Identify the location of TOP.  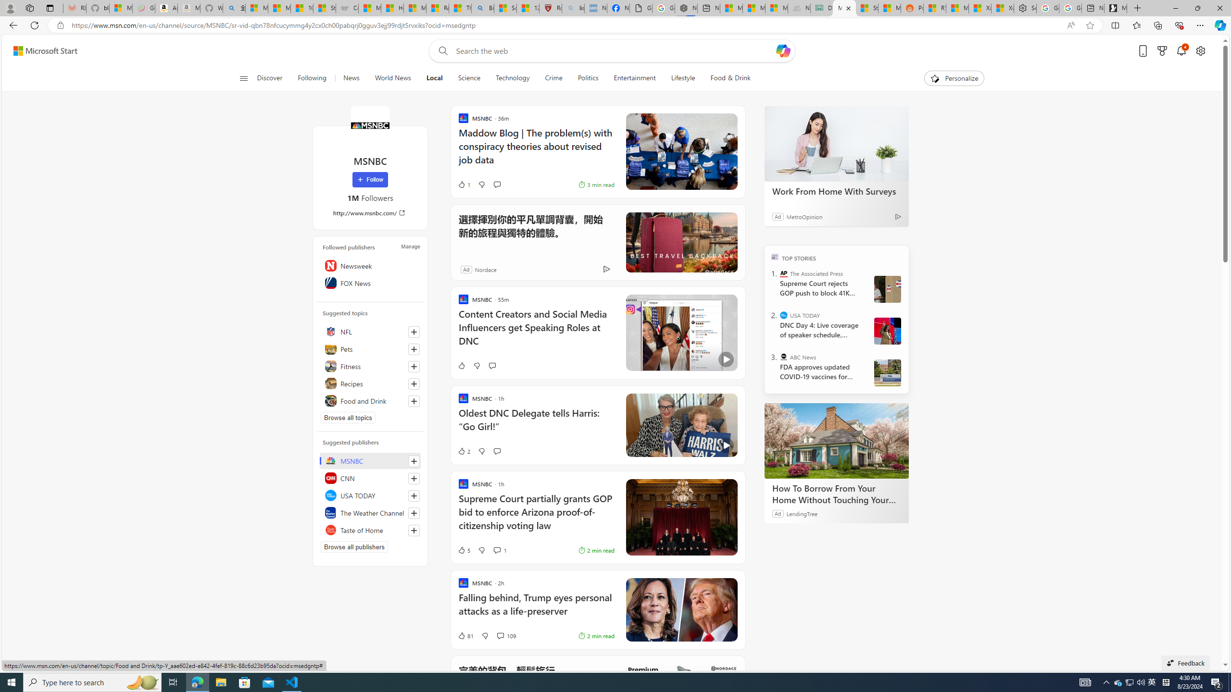
(775, 256).